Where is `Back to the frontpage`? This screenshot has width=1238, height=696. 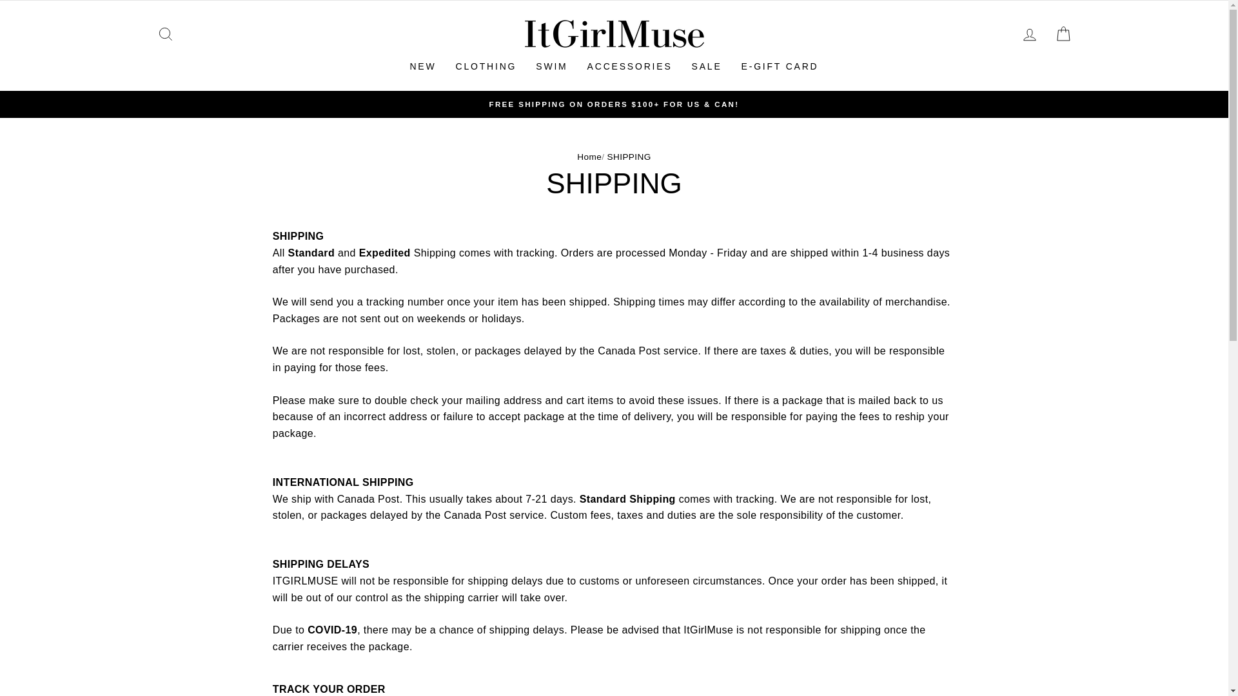 Back to the frontpage is located at coordinates (589, 157).